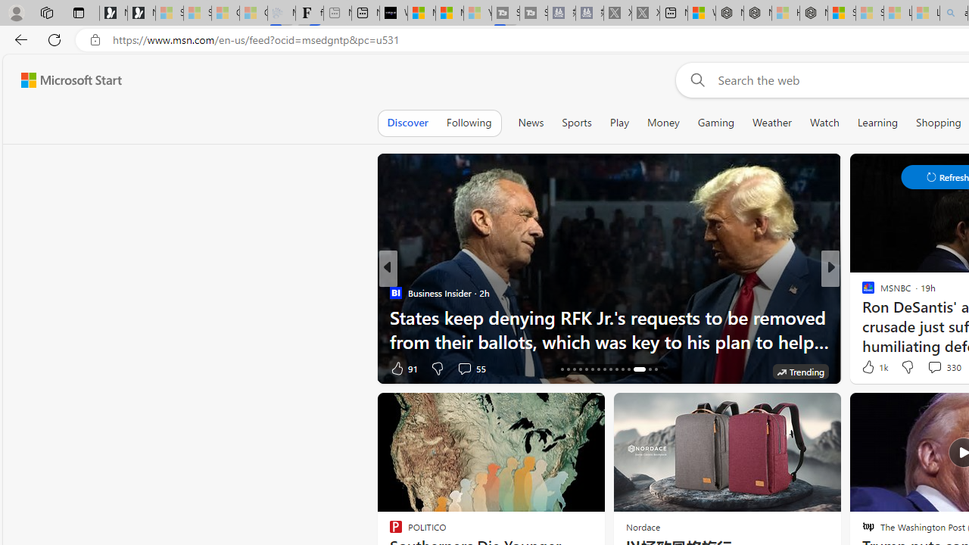 Image resolution: width=969 pixels, height=545 pixels. Describe the element at coordinates (337, 371) in the screenshot. I see `You're following FOX News` at that location.